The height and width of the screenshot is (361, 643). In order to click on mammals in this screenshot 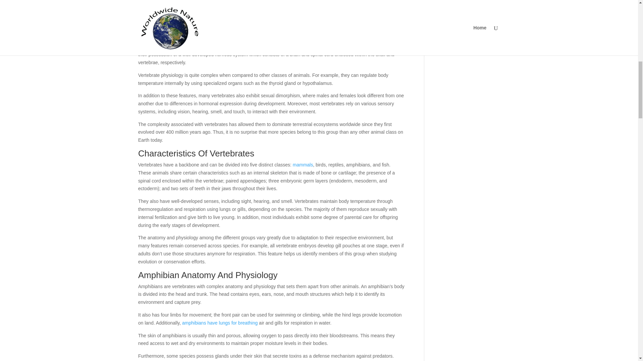, I will do `click(303, 164)`.